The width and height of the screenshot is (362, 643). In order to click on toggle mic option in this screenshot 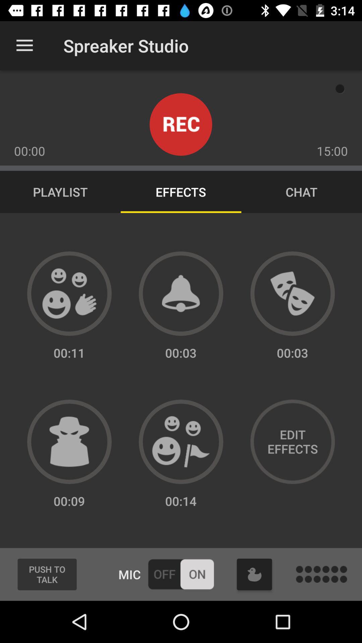, I will do `click(181, 574)`.